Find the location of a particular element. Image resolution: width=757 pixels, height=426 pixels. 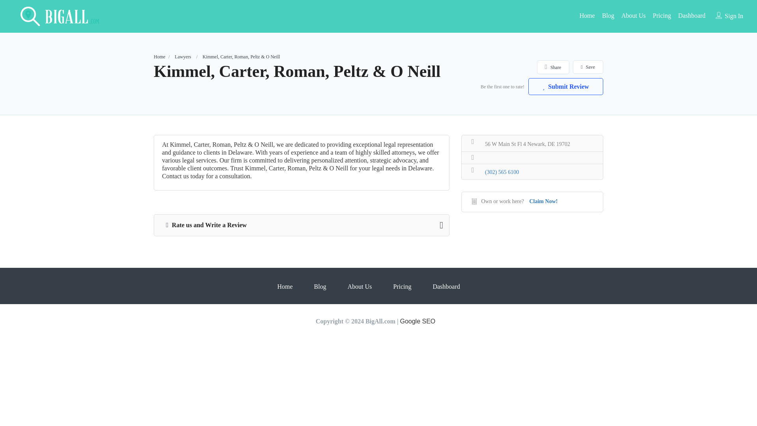

Pricing is located at coordinates (662, 15).